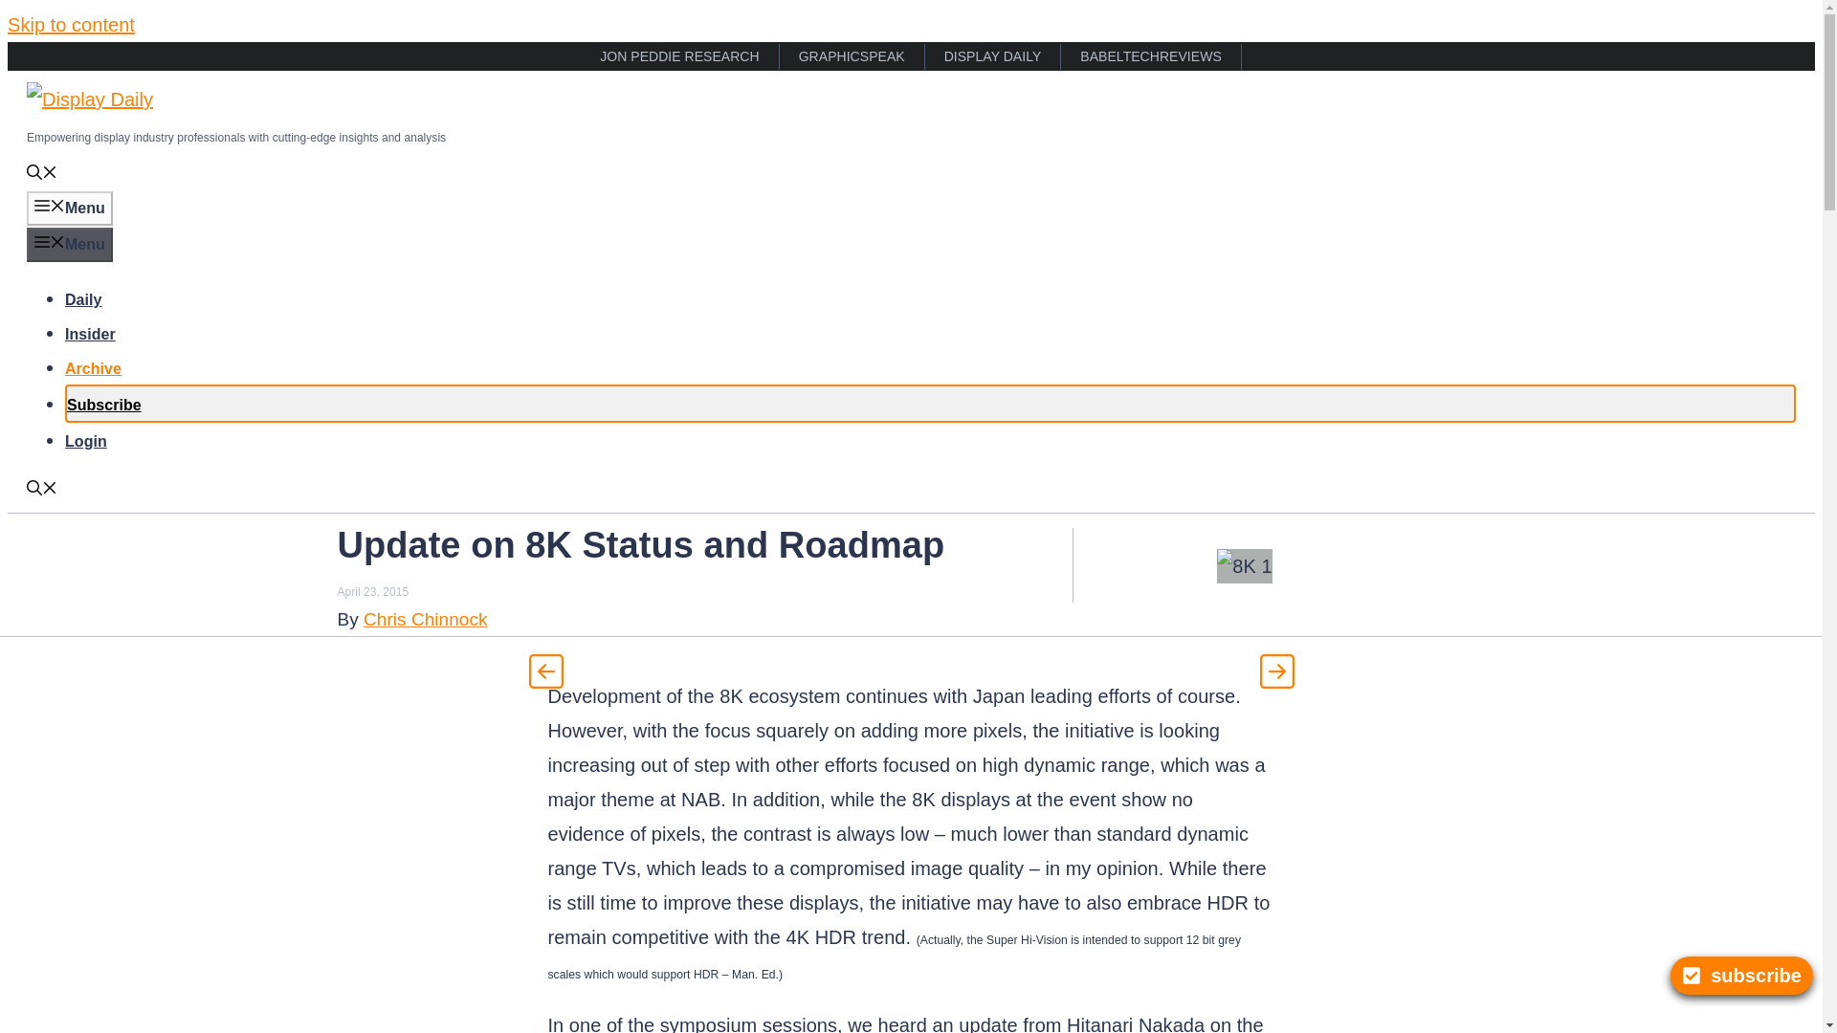 The width and height of the screenshot is (1837, 1033). I want to click on Subscribe, so click(103, 405).